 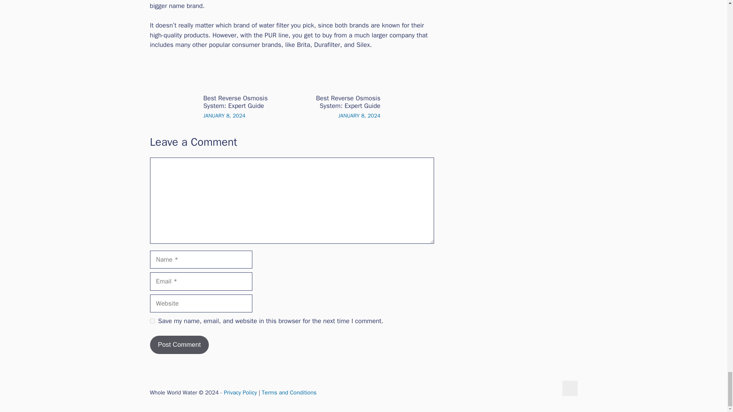 I want to click on Best Reverse Osmosis System: Expert Guide, so click(x=348, y=102).